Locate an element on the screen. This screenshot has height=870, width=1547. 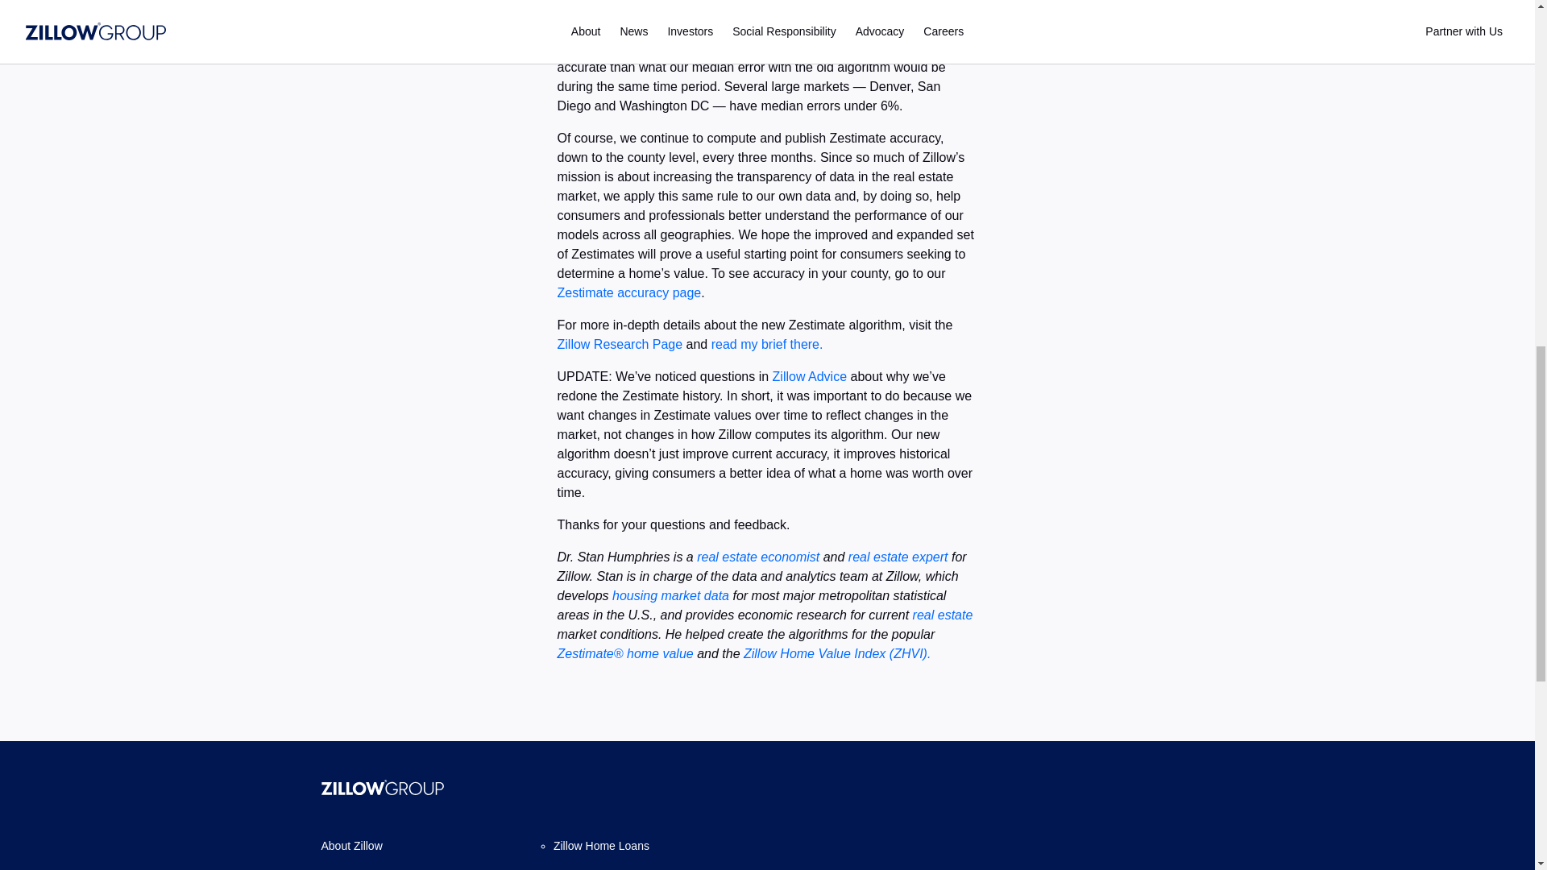
real estate economist is located at coordinates (758, 556).